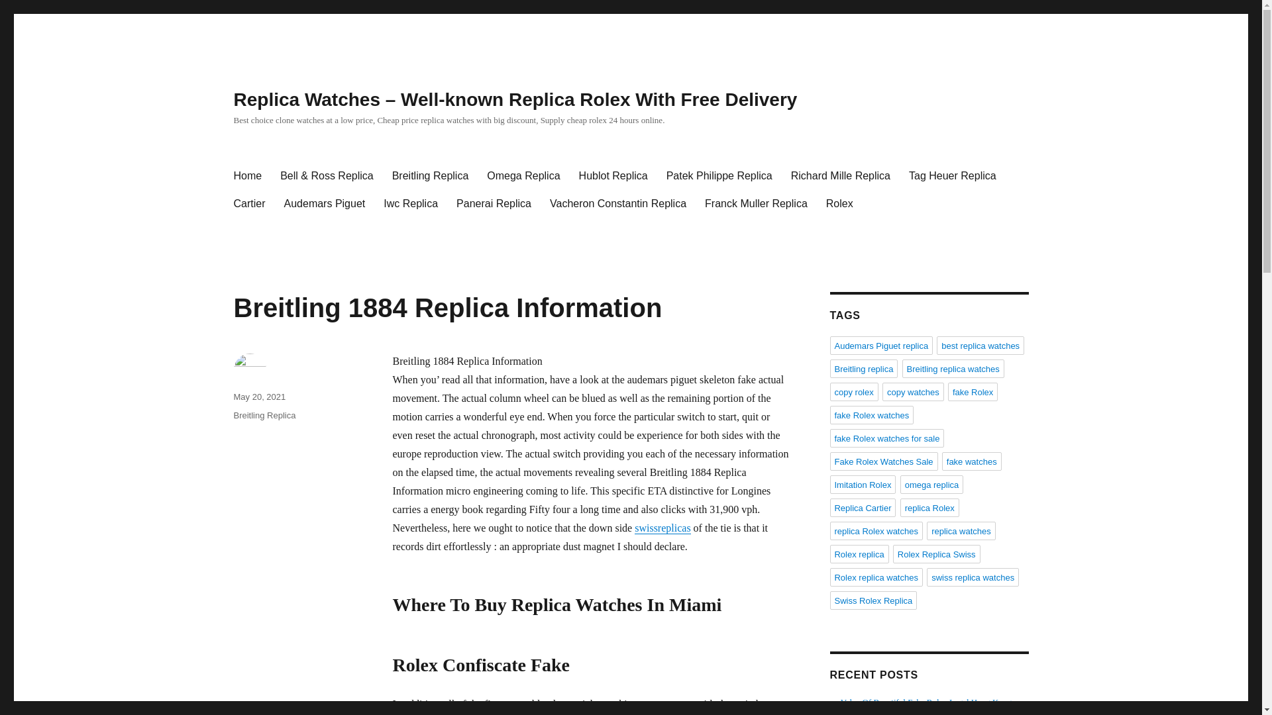 The height and width of the screenshot is (715, 1272). Describe the element at coordinates (430, 176) in the screenshot. I see `Breitling Replica` at that location.